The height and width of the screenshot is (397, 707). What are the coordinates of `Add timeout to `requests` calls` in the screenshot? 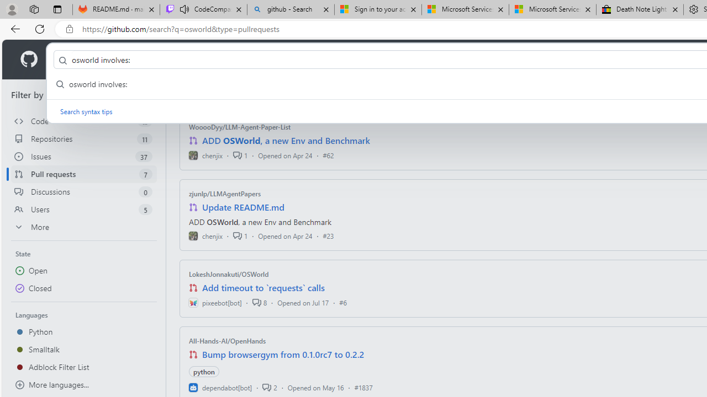 It's located at (263, 288).